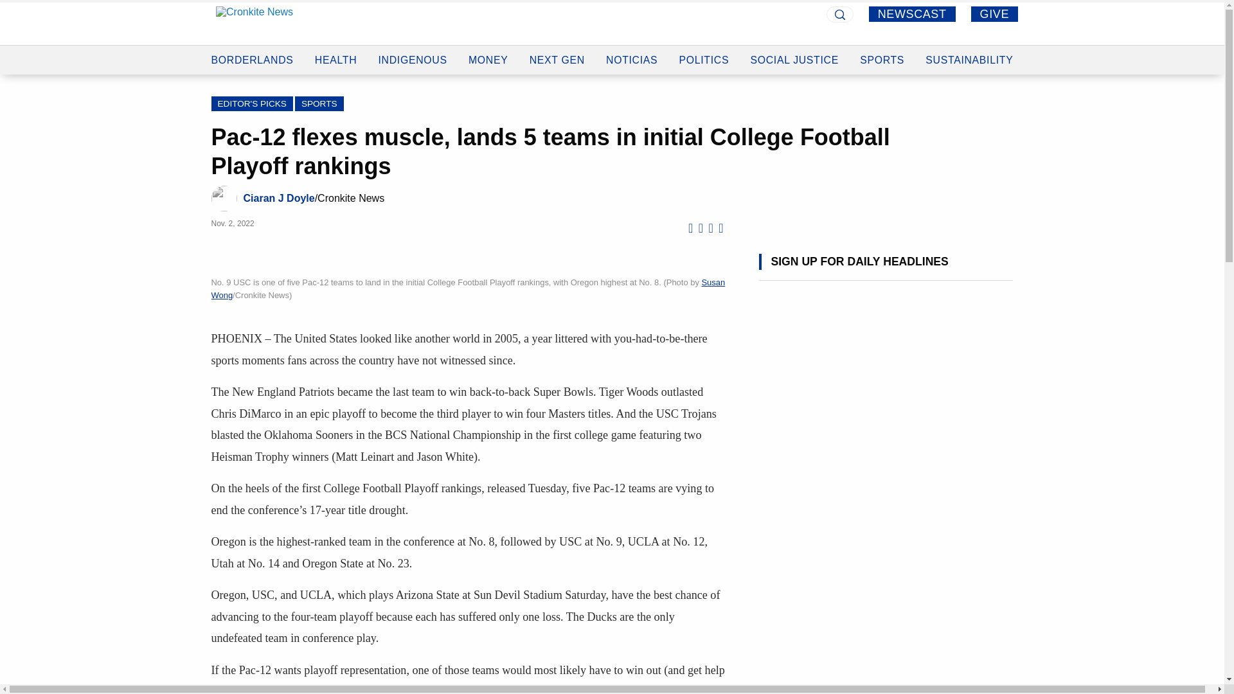 The image size is (1234, 694). I want to click on NOTICIAS, so click(631, 51).